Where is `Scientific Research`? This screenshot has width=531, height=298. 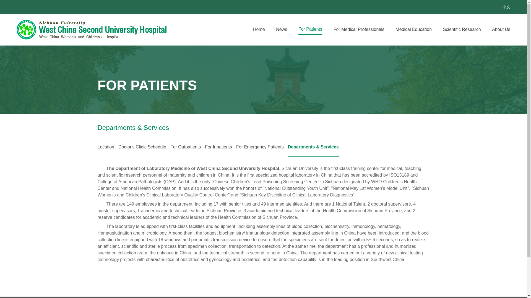 Scientific Research is located at coordinates (462, 29).